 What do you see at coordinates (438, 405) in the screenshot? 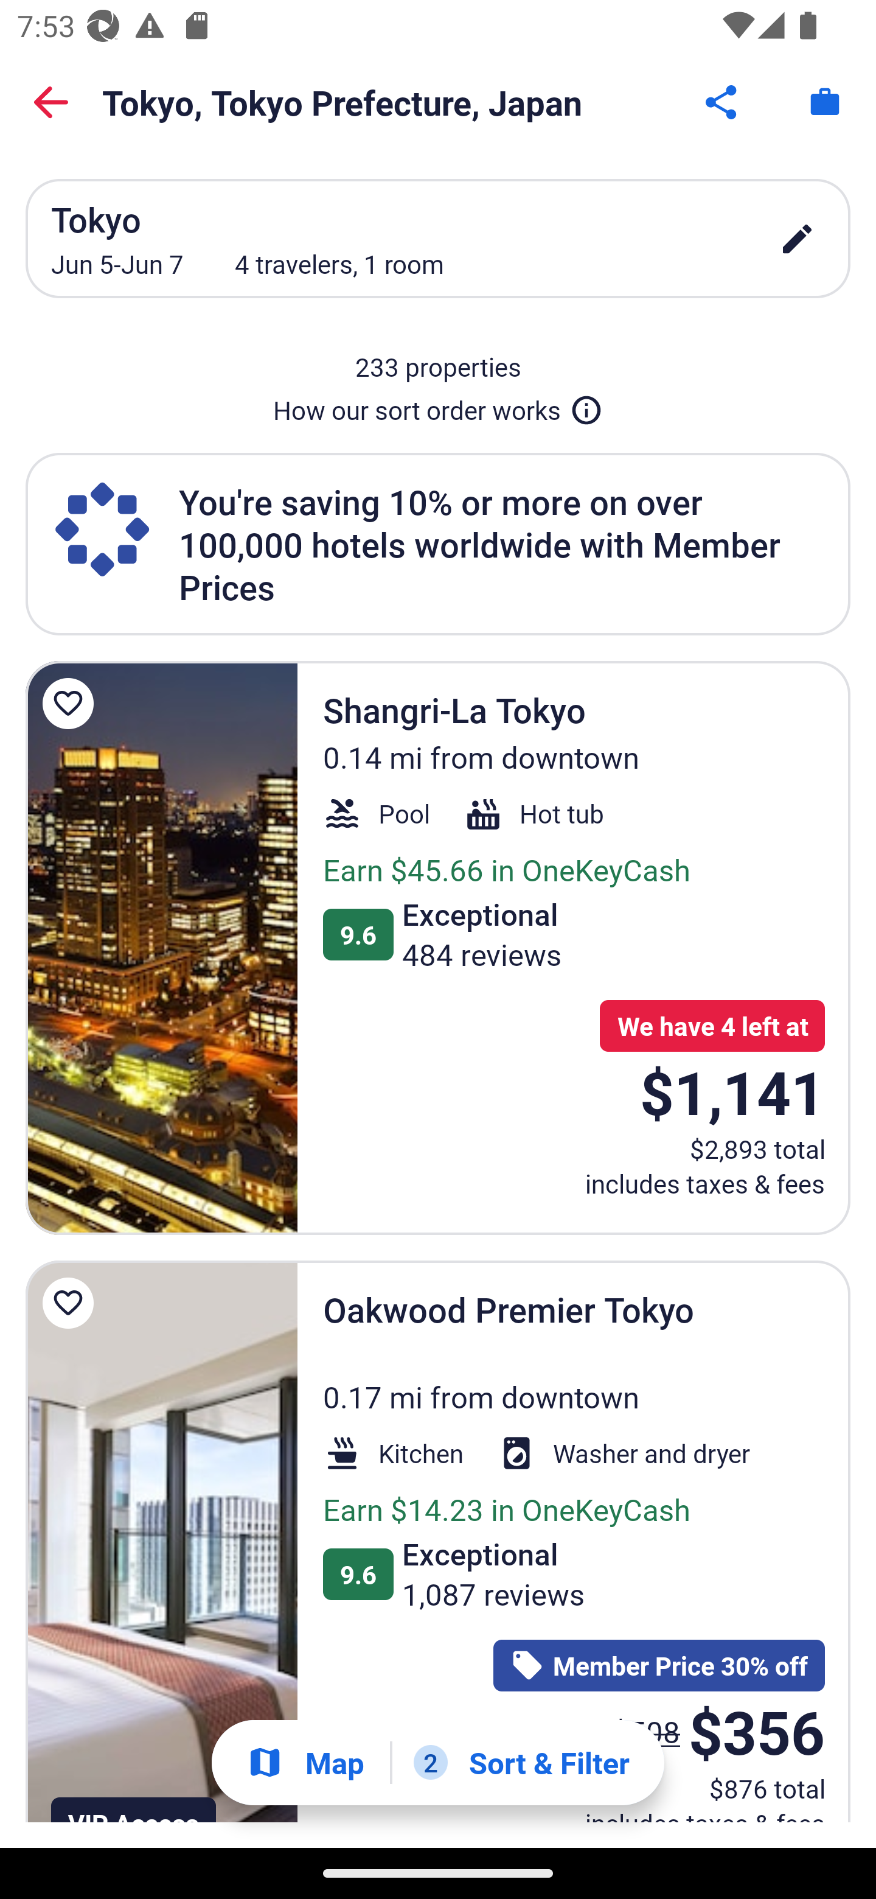
I see `How our sort order works` at bounding box center [438, 405].